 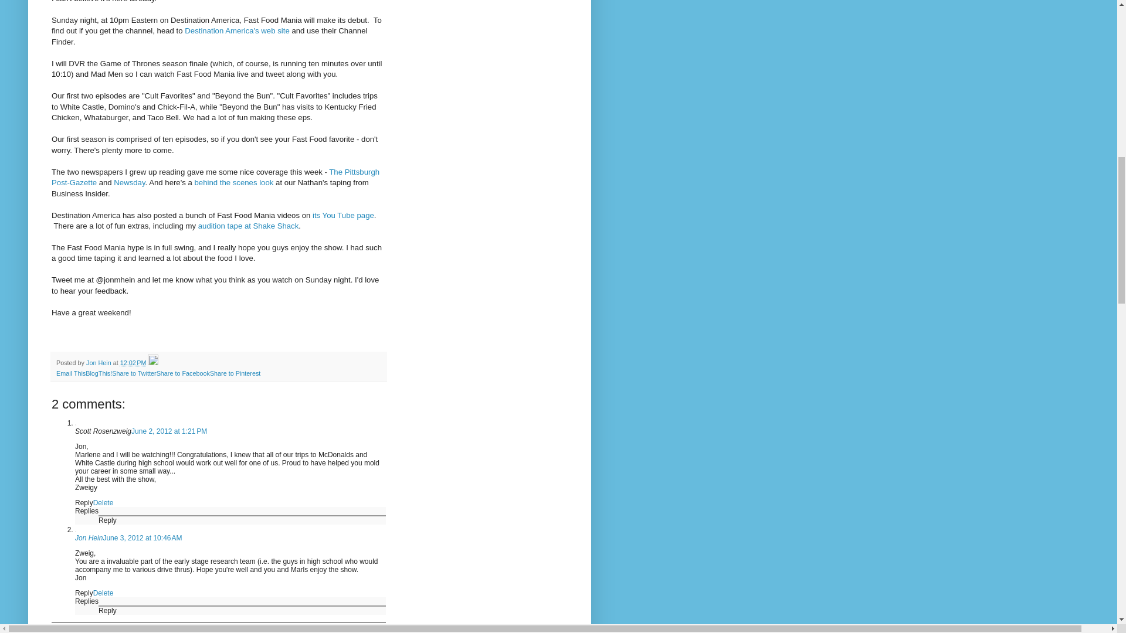 What do you see at coordinates (72, 632) in the screenshot?
I see `Load more...` at bounding box center [72, 632].